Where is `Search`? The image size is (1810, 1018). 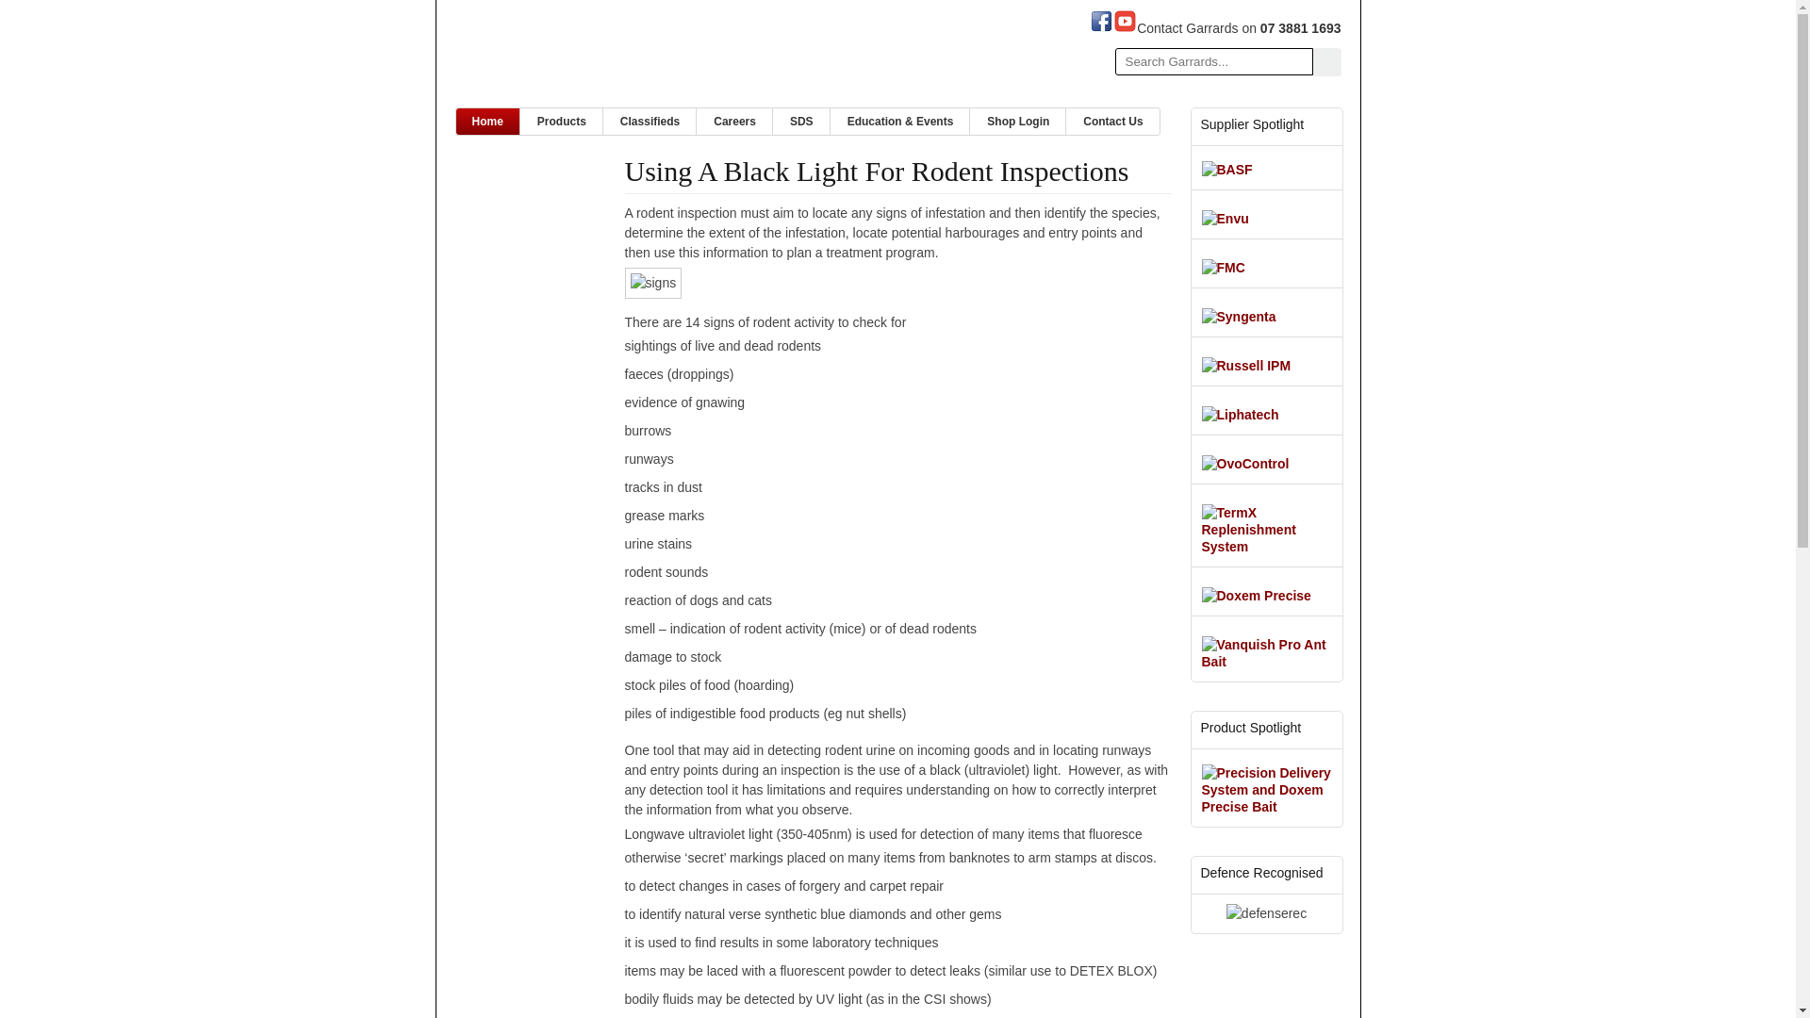 Search is located at coordinates (1326, 62).